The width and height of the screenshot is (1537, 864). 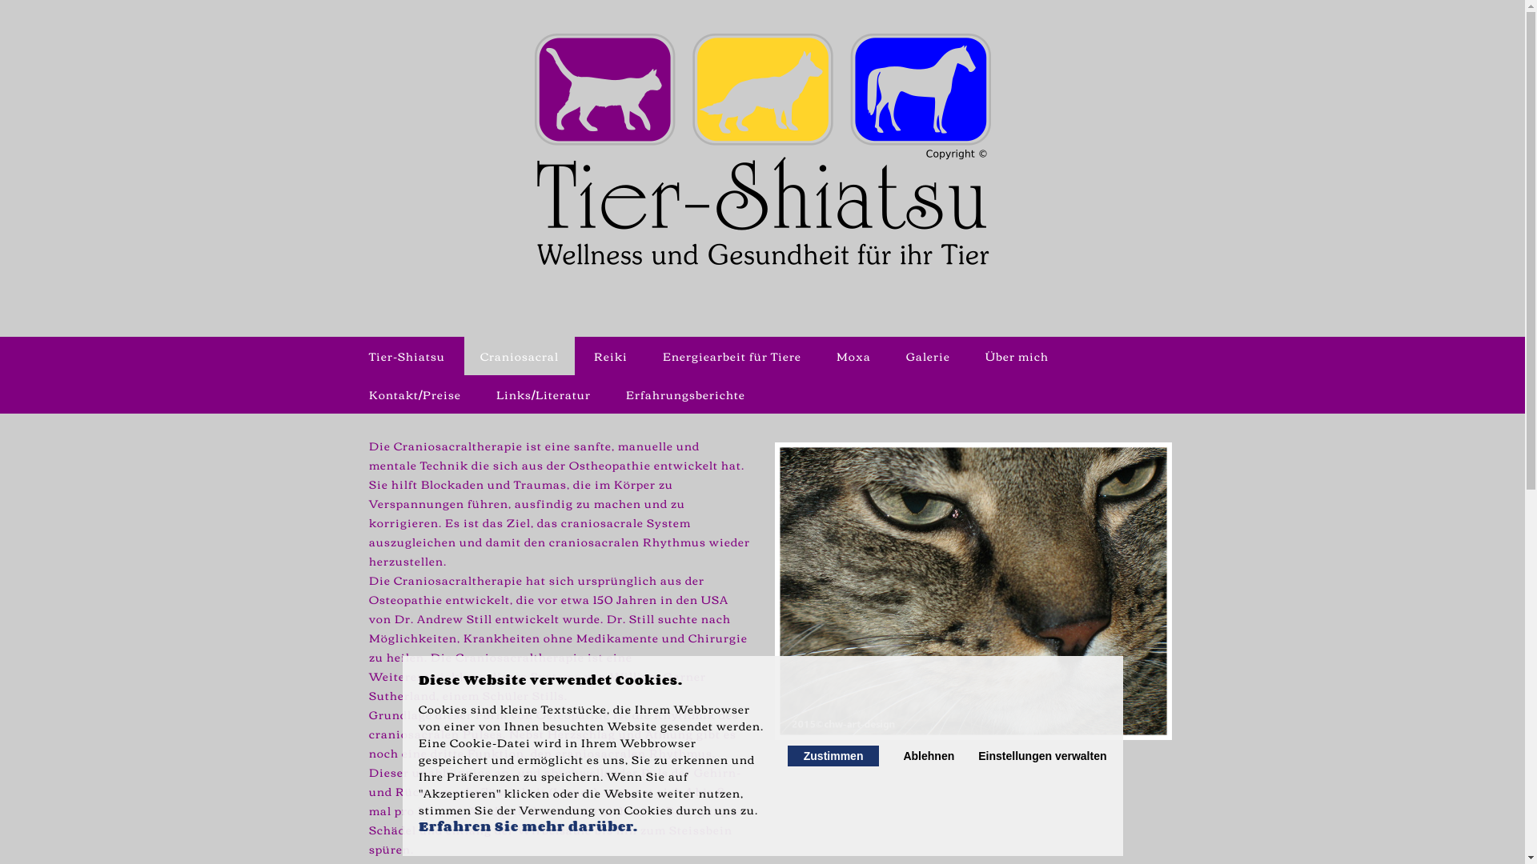 I want to click on Moxa, so click(x=853, y=356).